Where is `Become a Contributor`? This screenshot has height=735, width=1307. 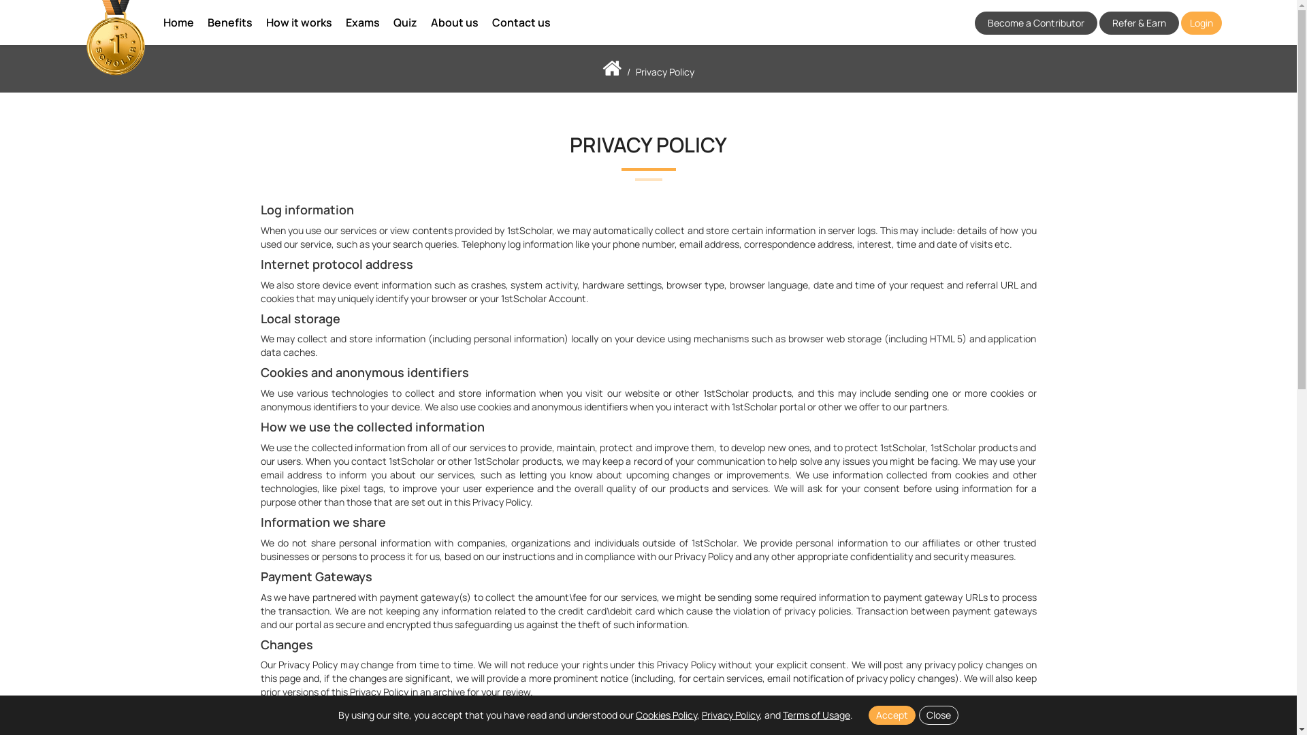
Become a Contributor is located at coordinates (1036, 23).